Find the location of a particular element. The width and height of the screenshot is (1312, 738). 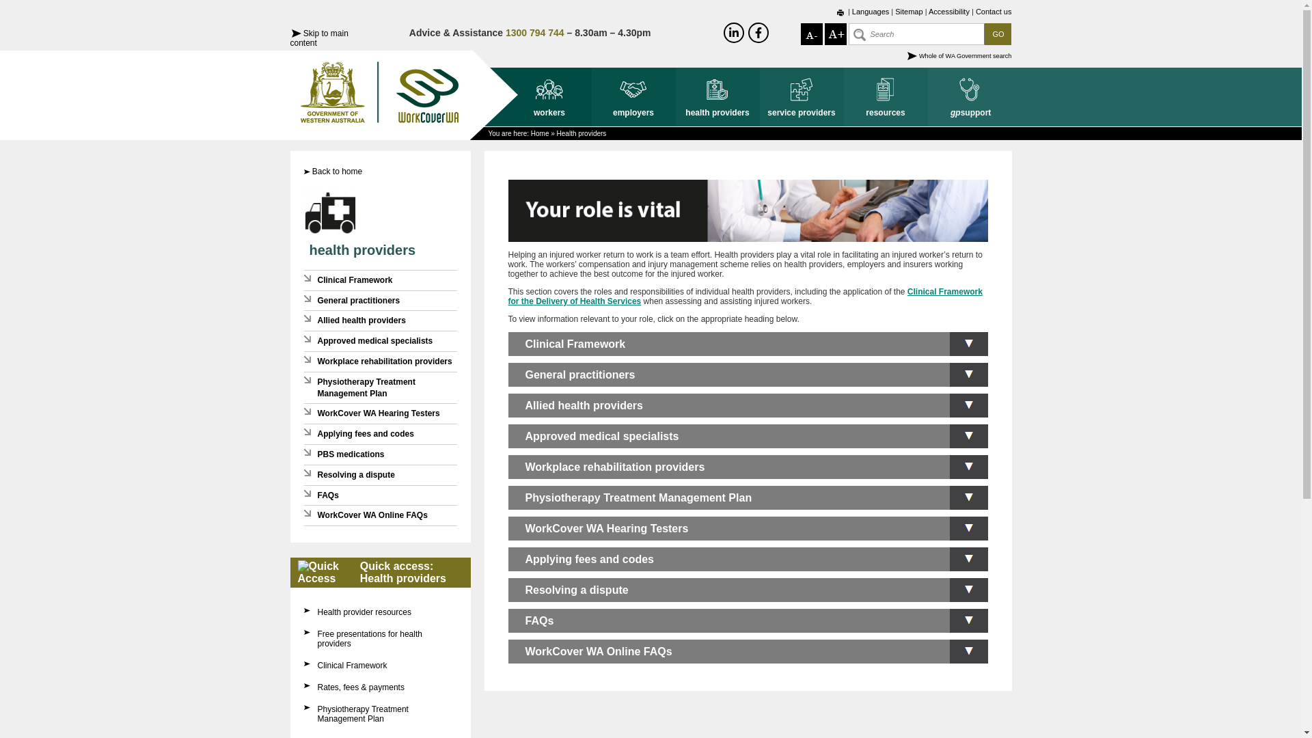

General practitioners is located at coordinates (748, 374).